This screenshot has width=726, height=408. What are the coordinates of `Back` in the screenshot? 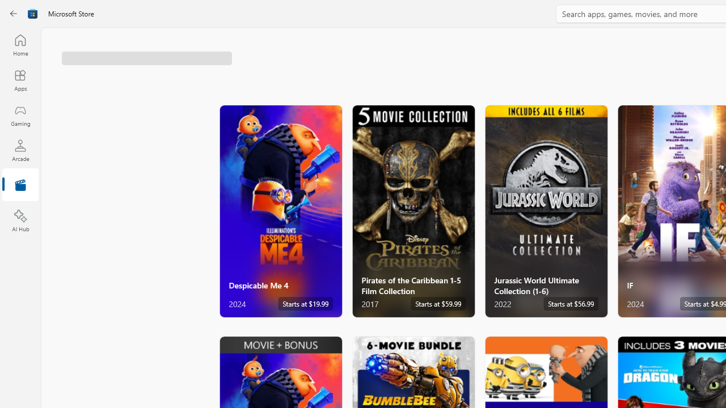 It's located at (14, 14).